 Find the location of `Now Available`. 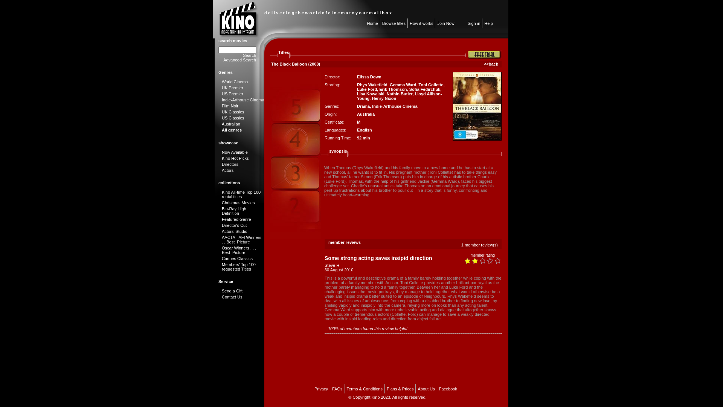

Now Available is located at coordinates (235, 152).